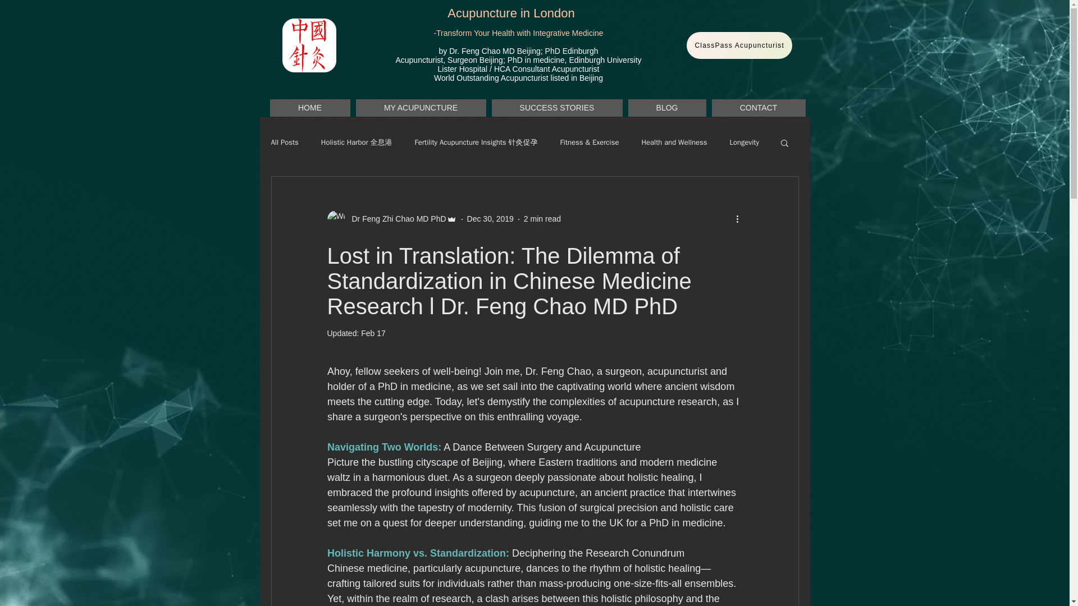 The image size is (1078, 606). I want to click on Longevity, so click(744, 143).